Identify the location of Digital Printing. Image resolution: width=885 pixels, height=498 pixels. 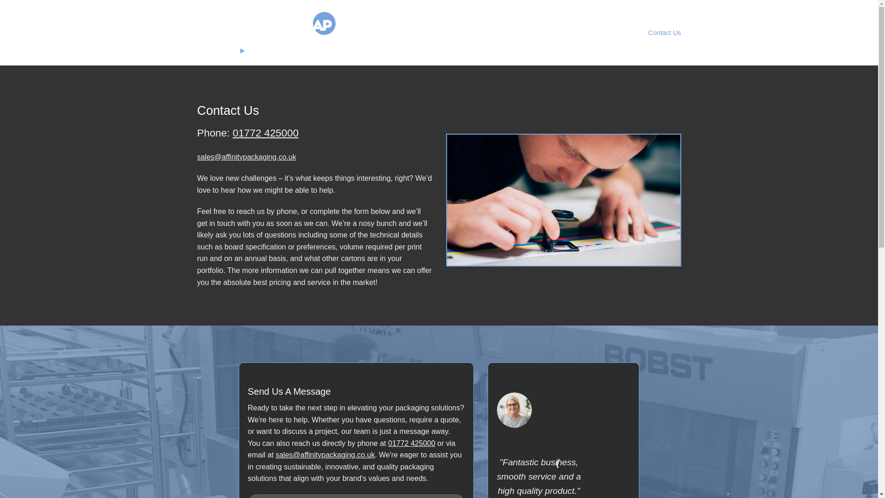
(616, 32).